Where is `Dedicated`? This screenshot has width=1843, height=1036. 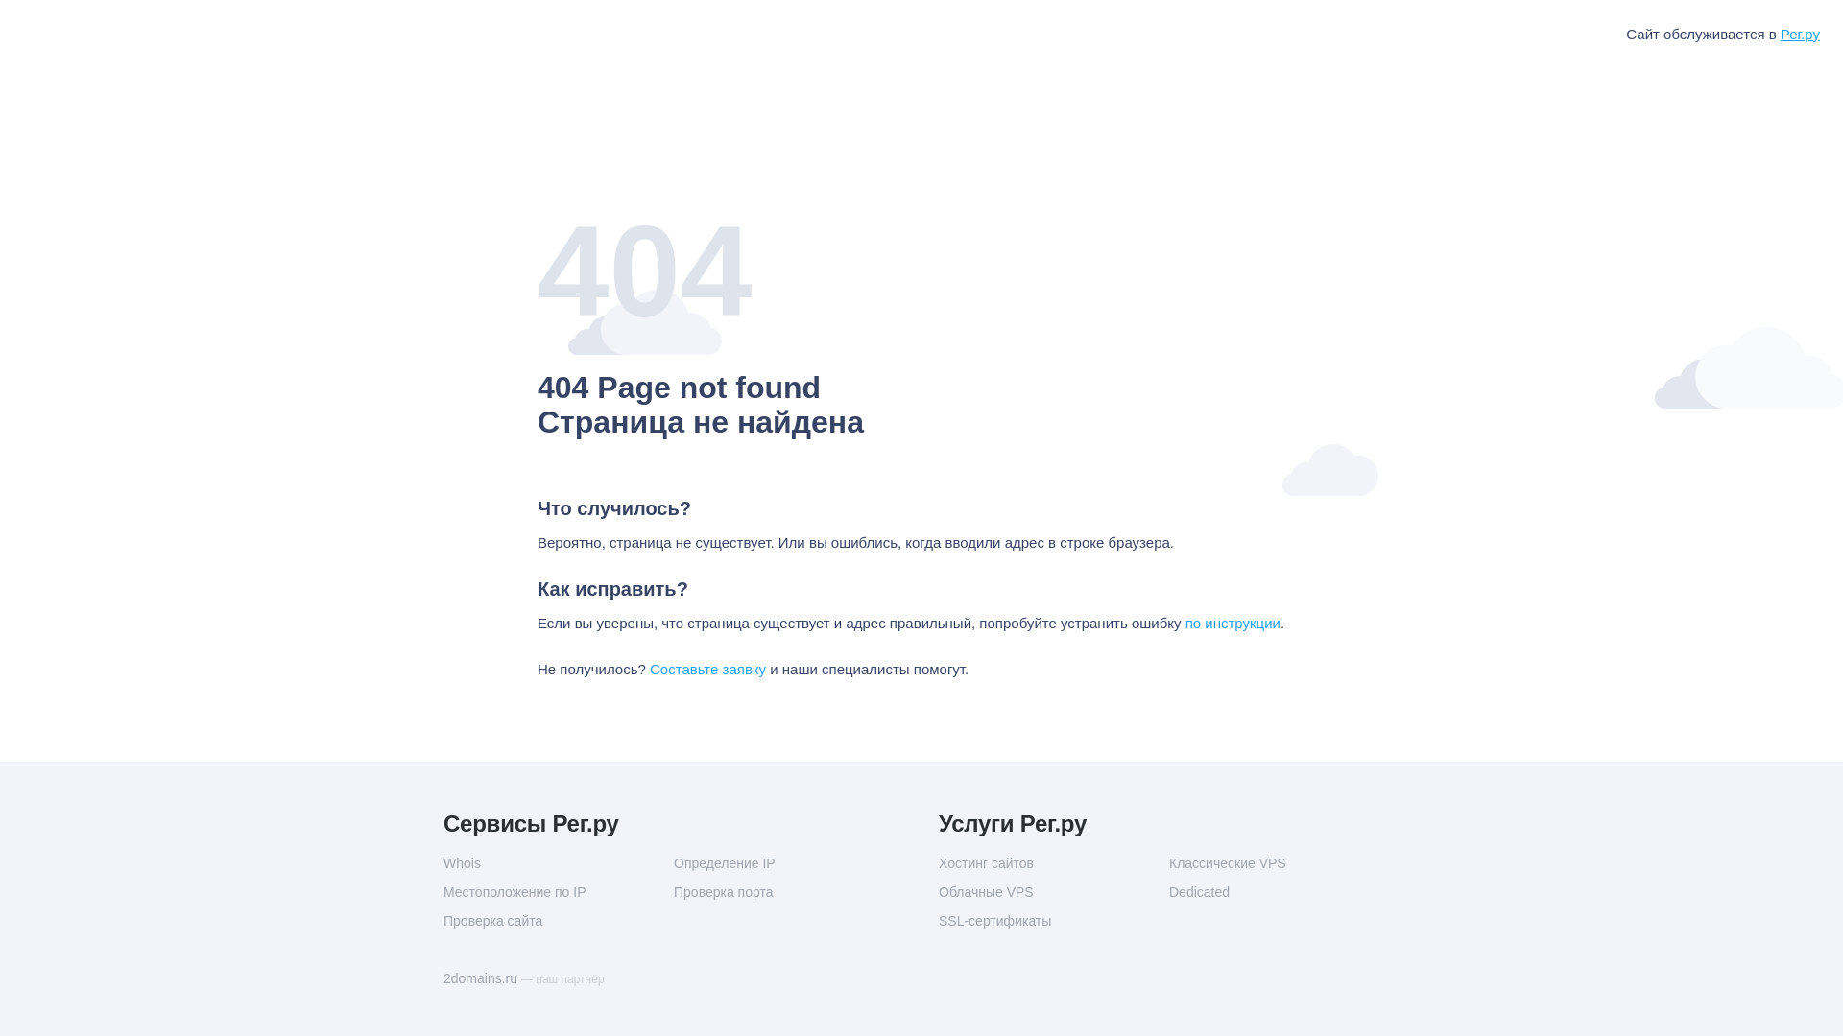
Dedicated is located at coordinates (1284, 892).